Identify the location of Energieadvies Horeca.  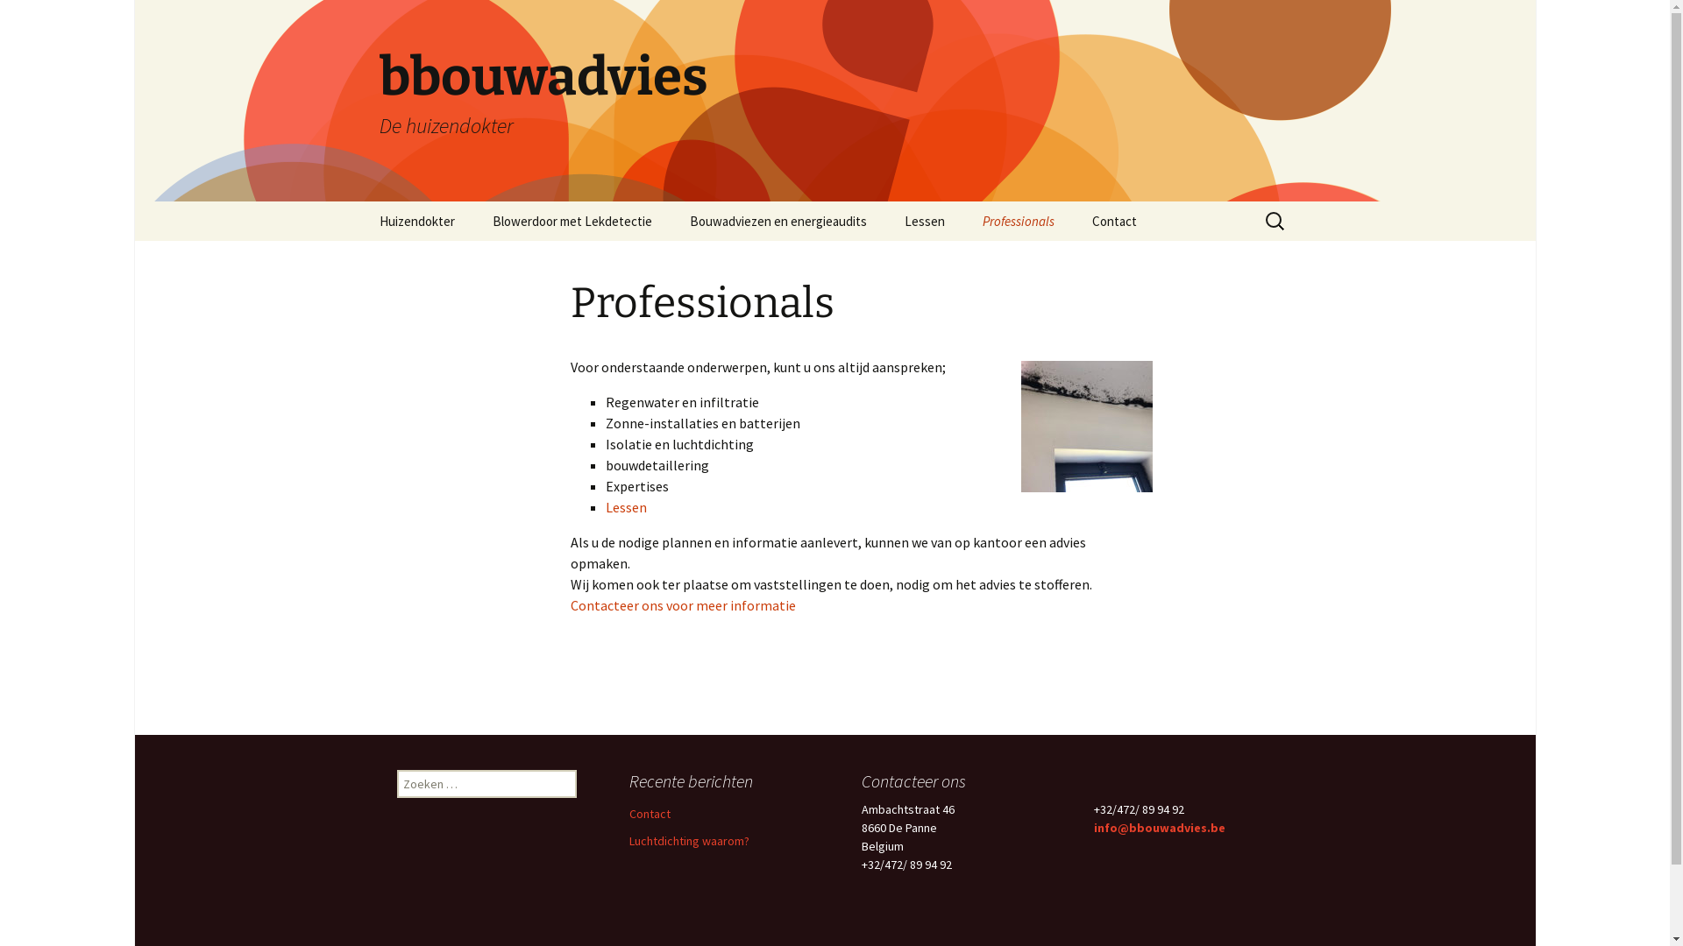
(759, 261).